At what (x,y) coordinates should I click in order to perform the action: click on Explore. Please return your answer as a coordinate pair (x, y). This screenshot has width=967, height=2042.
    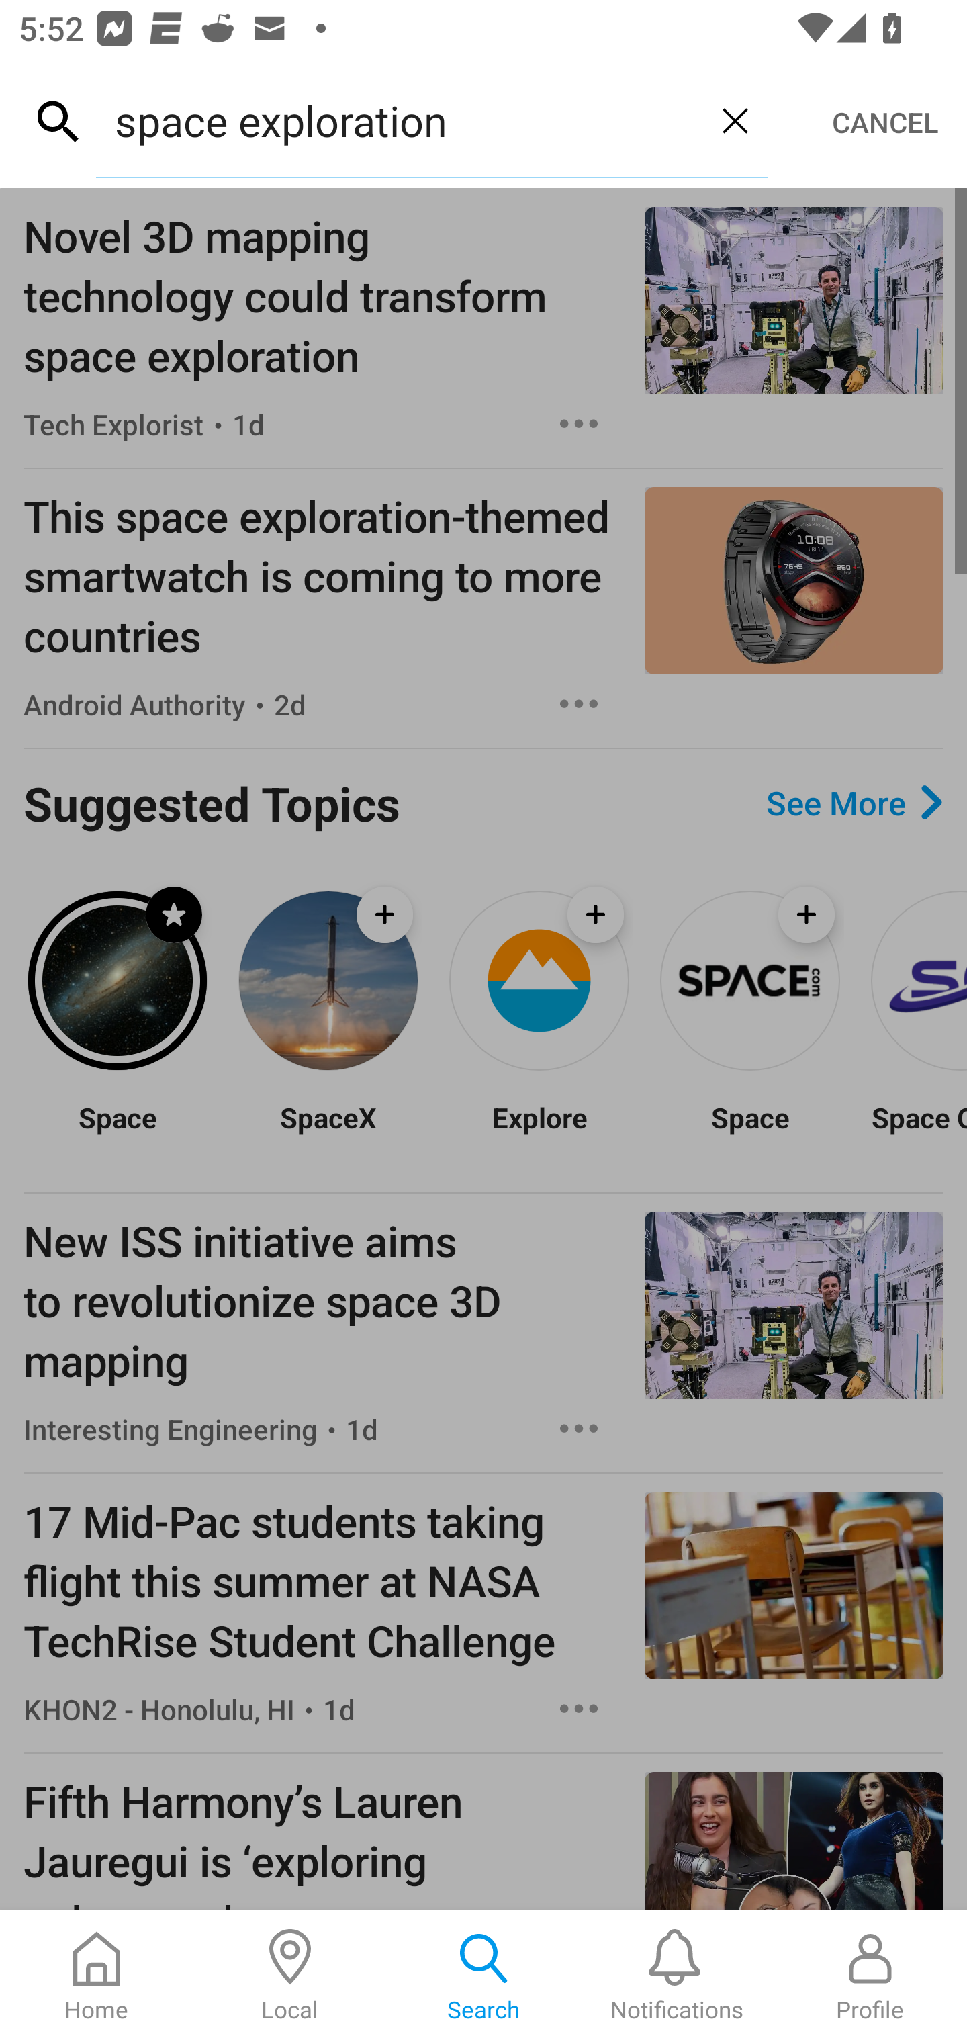
    Looking at the image, I should click on (539, 1134).